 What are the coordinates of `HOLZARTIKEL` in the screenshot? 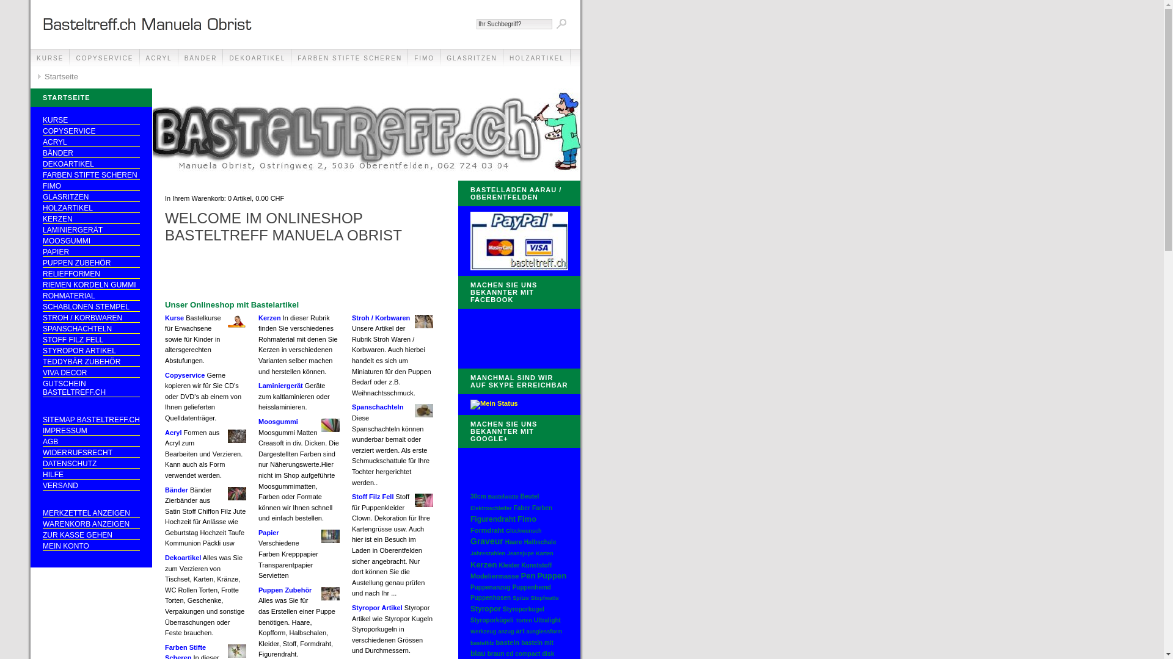 It's located at (92, 209).